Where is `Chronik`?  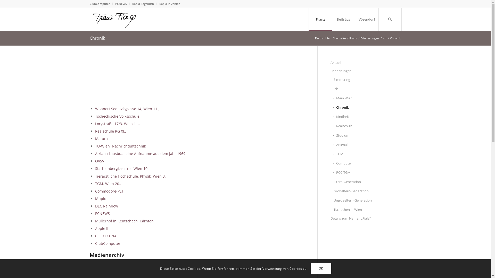
Chronik is located at coordinates (97, 38).